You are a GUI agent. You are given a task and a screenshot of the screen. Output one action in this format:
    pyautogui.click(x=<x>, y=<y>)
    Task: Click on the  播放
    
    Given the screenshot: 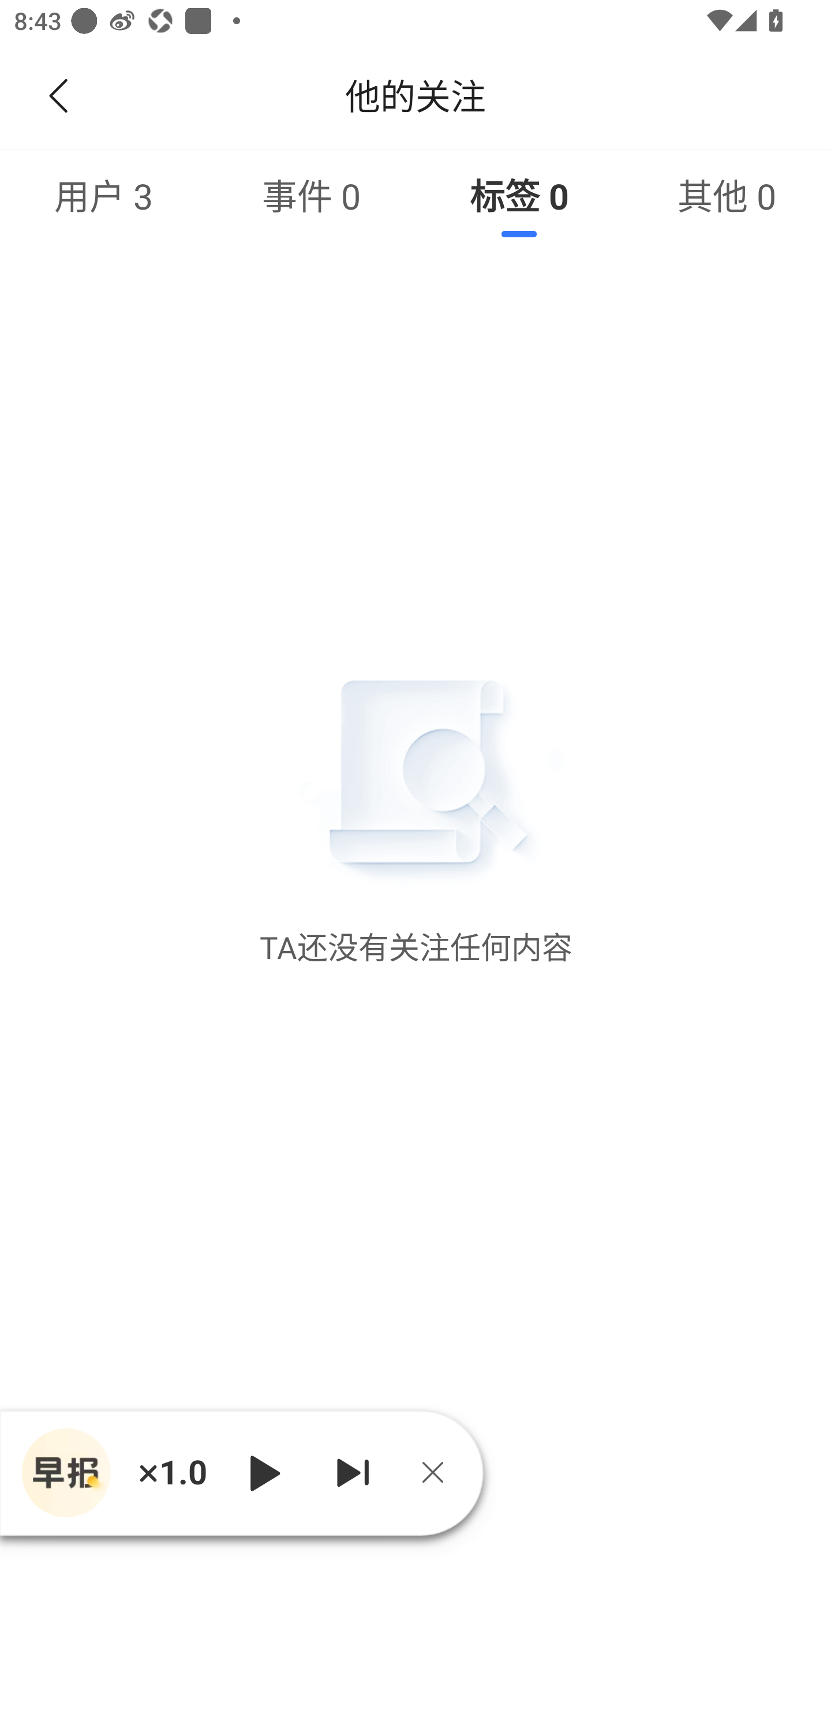 What is the action you would take?
    pyautogui.click(x=264, y=1473)
    